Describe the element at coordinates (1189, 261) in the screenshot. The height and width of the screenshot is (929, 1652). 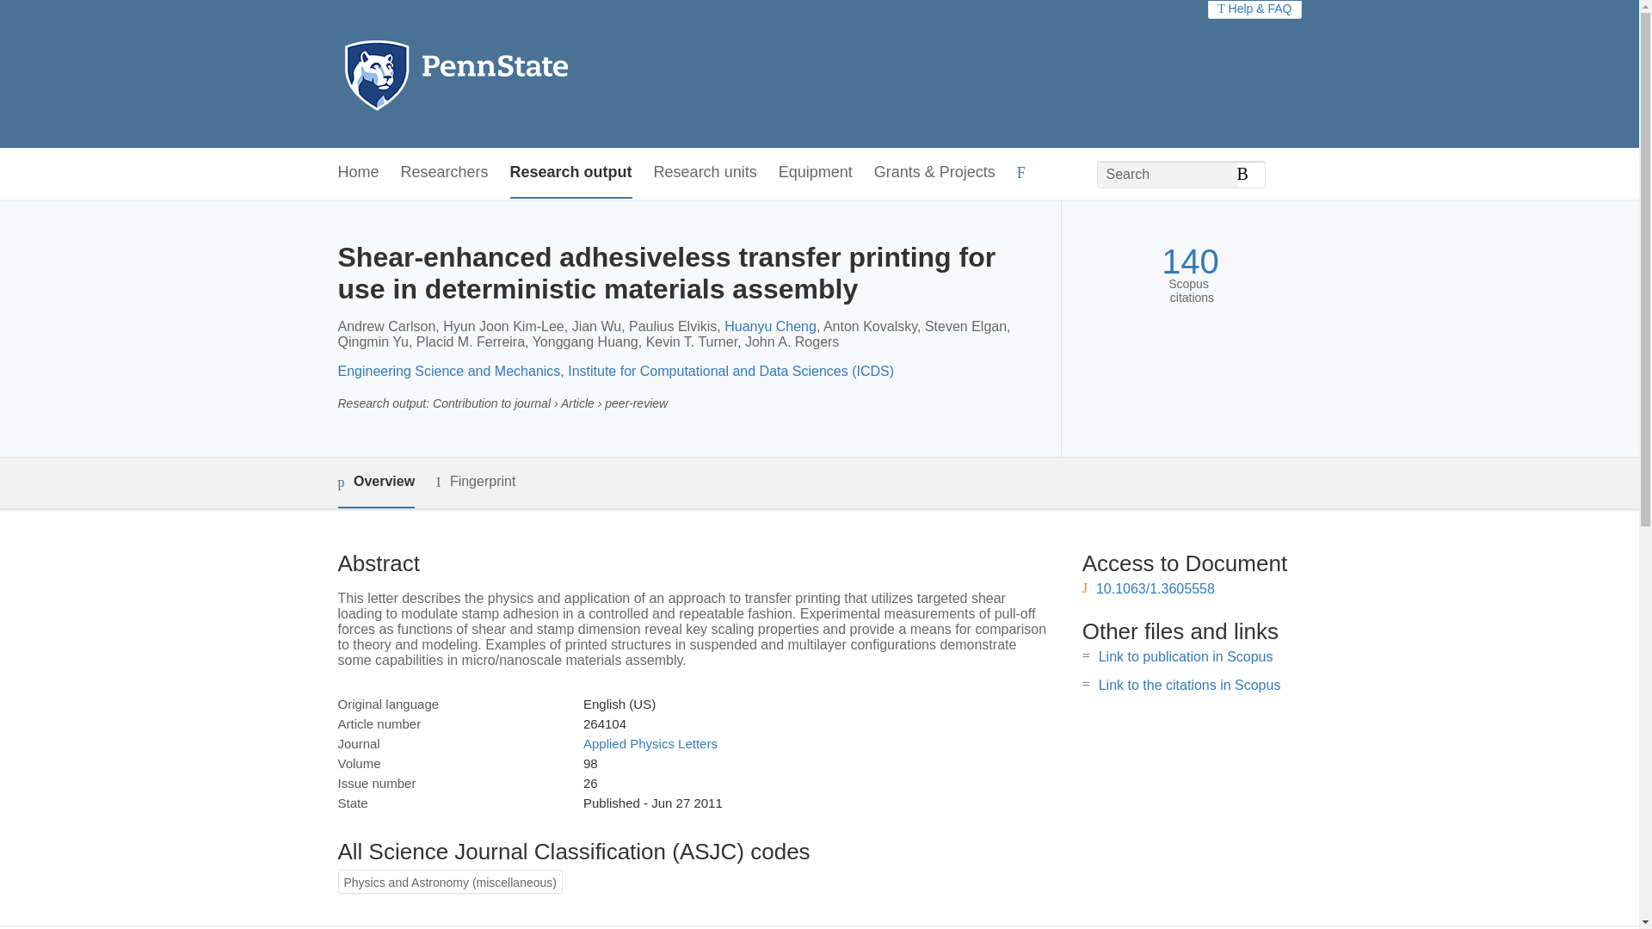
I see `140` at that location.